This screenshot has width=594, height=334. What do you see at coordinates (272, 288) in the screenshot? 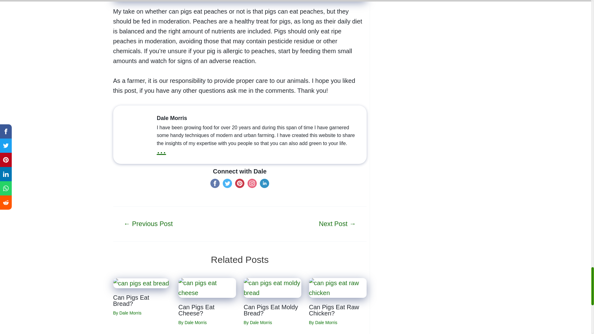
I see `Can Pigs Eat Moldy Bread?` at bounding box center [272, 288].